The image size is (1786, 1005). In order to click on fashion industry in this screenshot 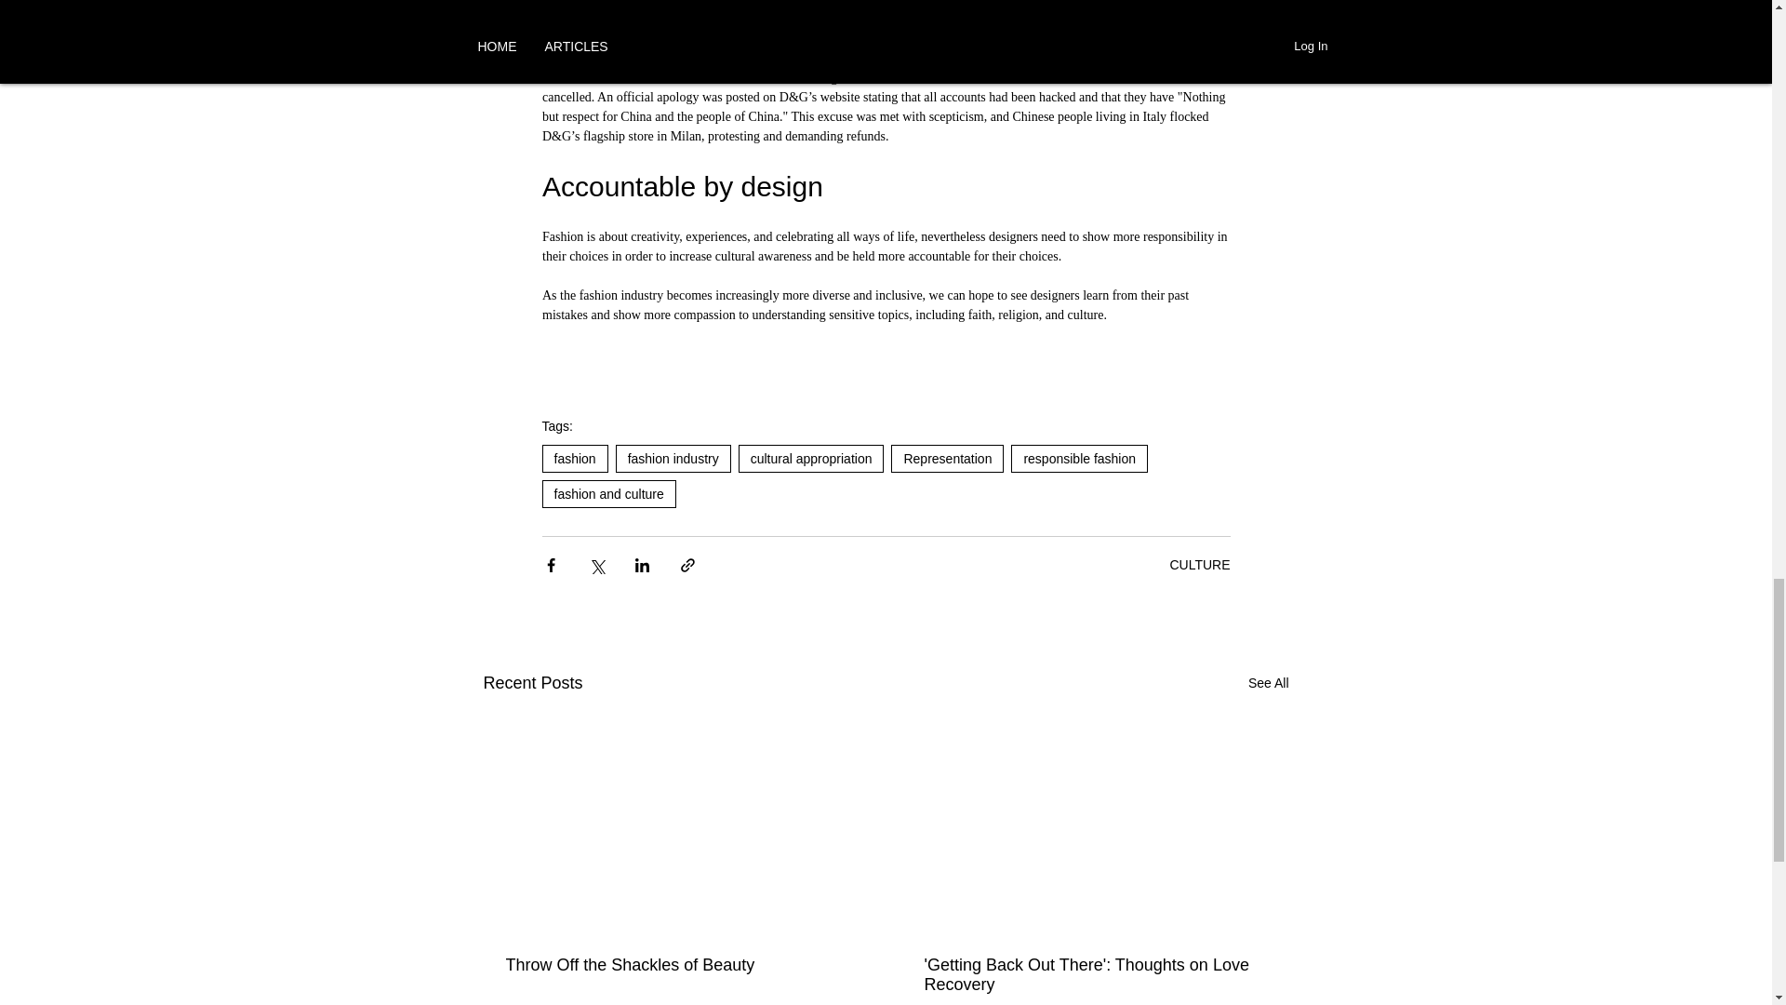, I will do `click(673, 458)`.